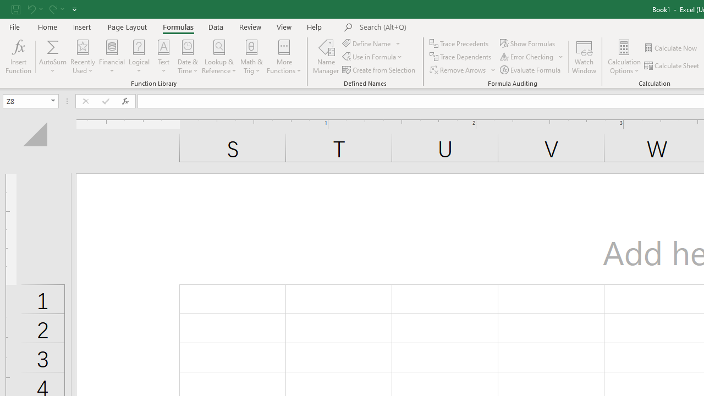 The image size is (704, 396). Describe the element at coordinates (219, 56) in the screenshot. I see `Lookup & Reference` at that location.